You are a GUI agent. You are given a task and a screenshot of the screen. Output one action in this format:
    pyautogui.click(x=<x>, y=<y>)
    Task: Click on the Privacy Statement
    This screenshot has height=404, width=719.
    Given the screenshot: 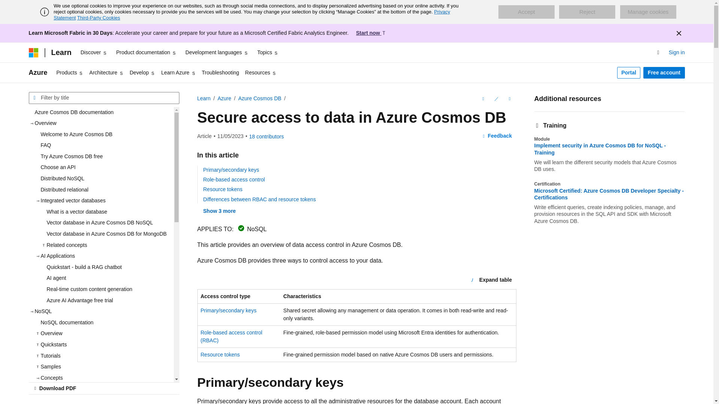 What is the action you would take?
    pyautogui.click(x=252, y=15)
    